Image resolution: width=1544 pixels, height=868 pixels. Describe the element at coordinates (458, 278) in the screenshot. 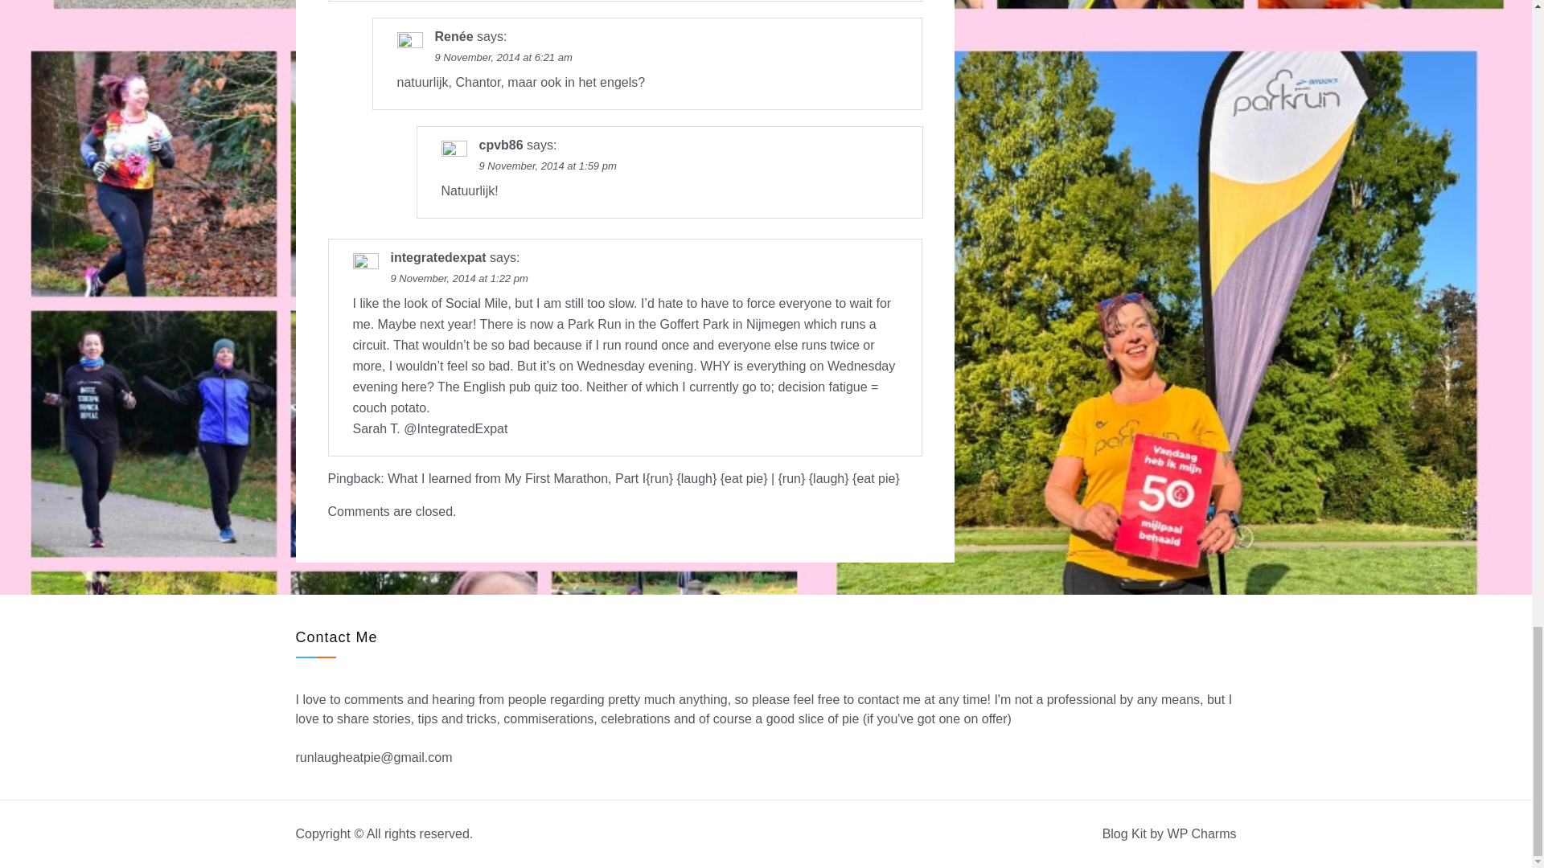

I see `9 November, 2014 at 1:22 pm` at that location.